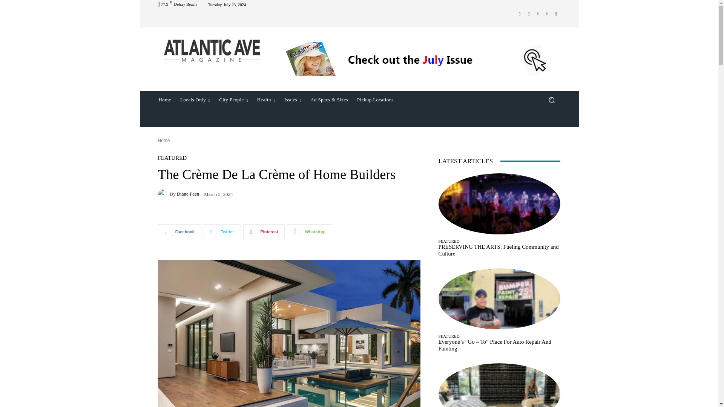 The image size is (724, 407). What do you see at coordinates (195, 99) in the screenshot?
I see `Locals Only` at bounding box center [195, 99].